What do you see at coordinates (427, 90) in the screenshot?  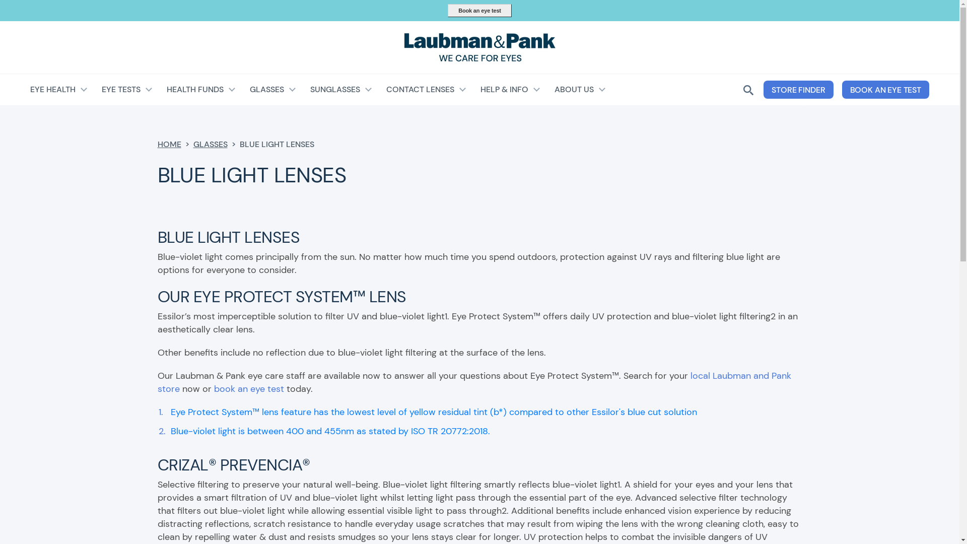 I see `CONTACT LENSES` at bounding box center [427, 90].